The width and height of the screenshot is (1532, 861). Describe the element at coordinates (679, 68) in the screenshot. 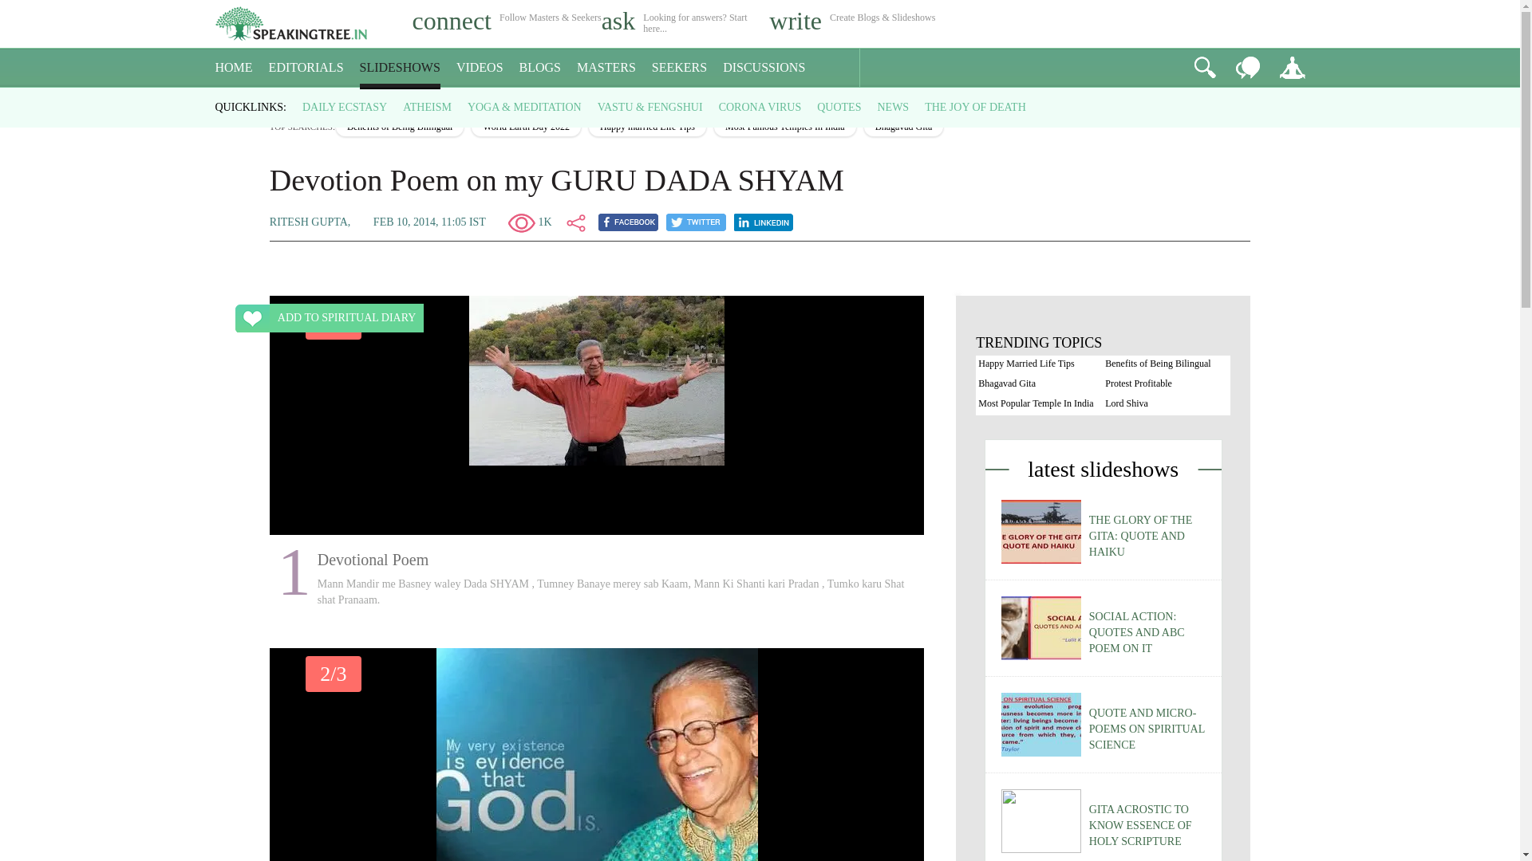

I see `SEEKERS` at that location.